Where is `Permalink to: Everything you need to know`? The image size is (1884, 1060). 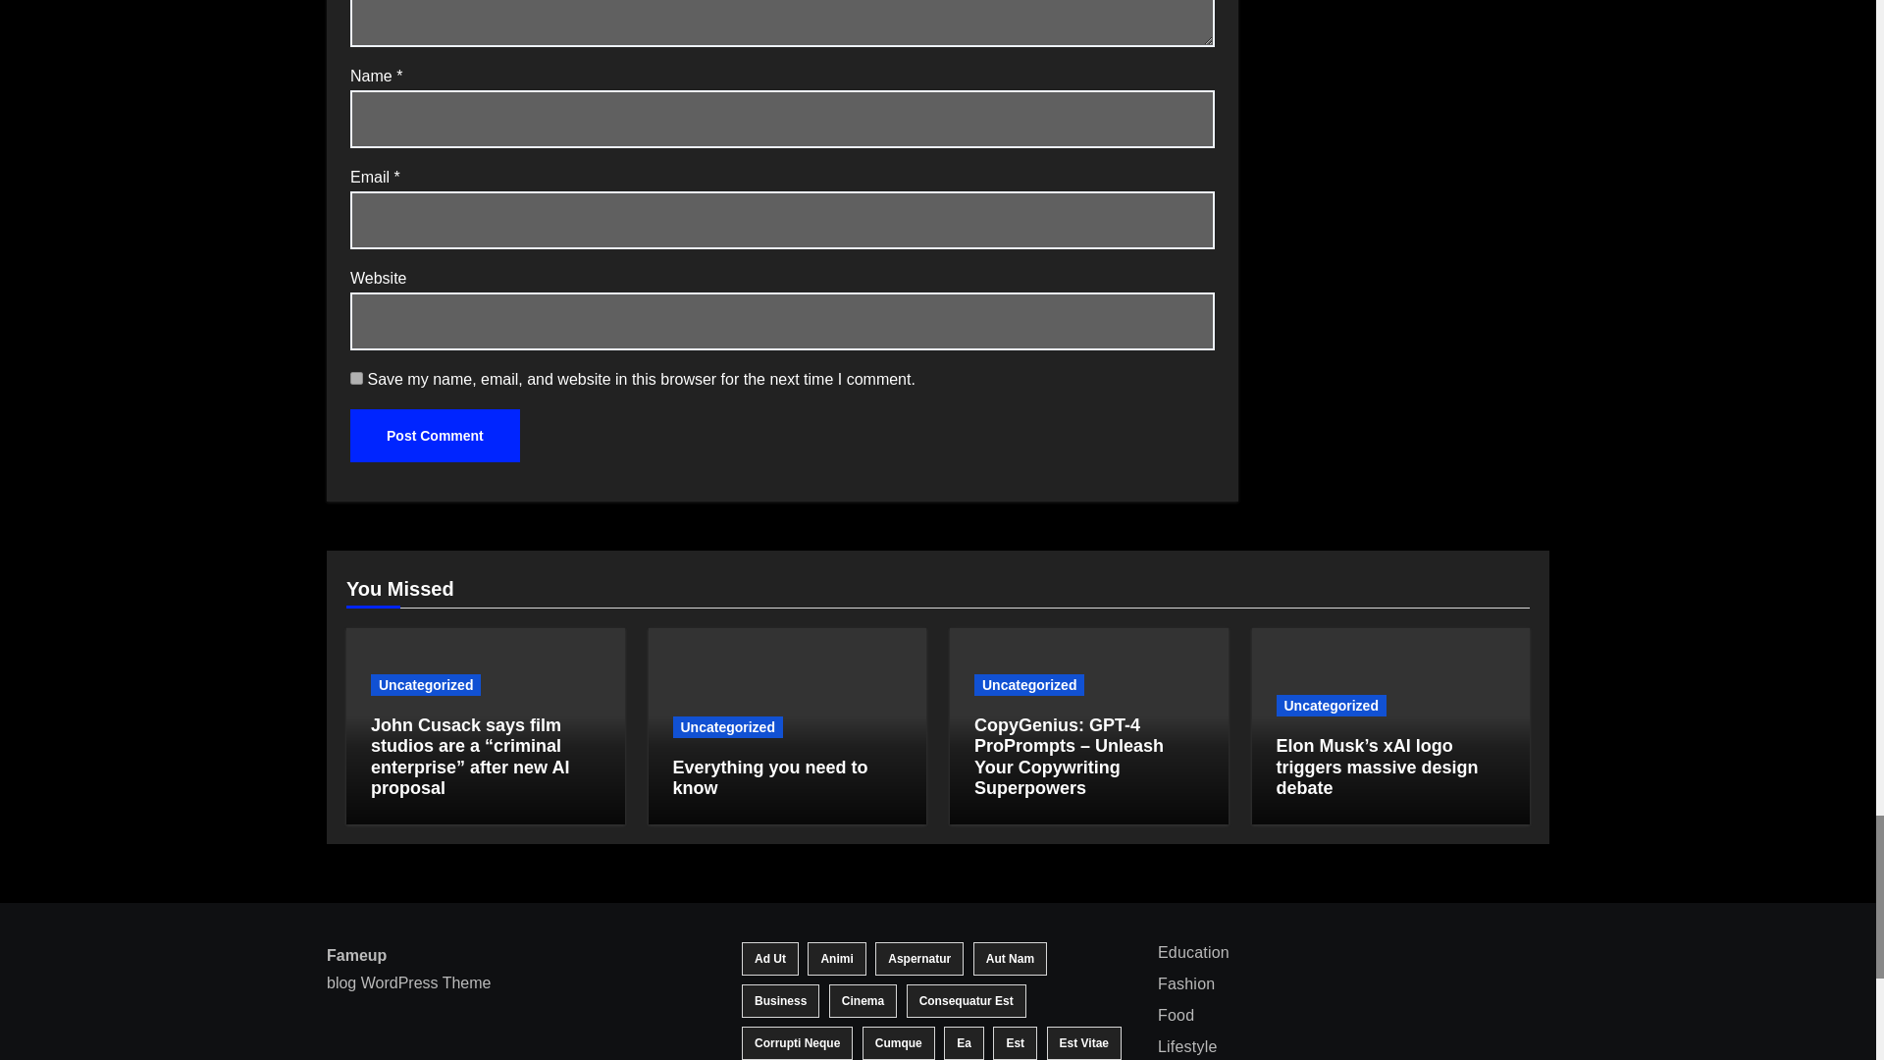 Permalink to: Everything you need to know is located at coordinates (770, 778).